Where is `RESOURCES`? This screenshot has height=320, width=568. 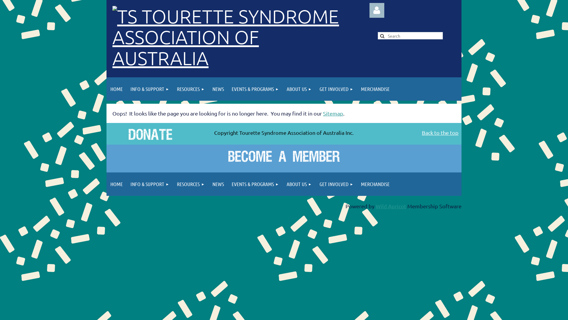 RESOURCES is located at coordinates (191, 89).